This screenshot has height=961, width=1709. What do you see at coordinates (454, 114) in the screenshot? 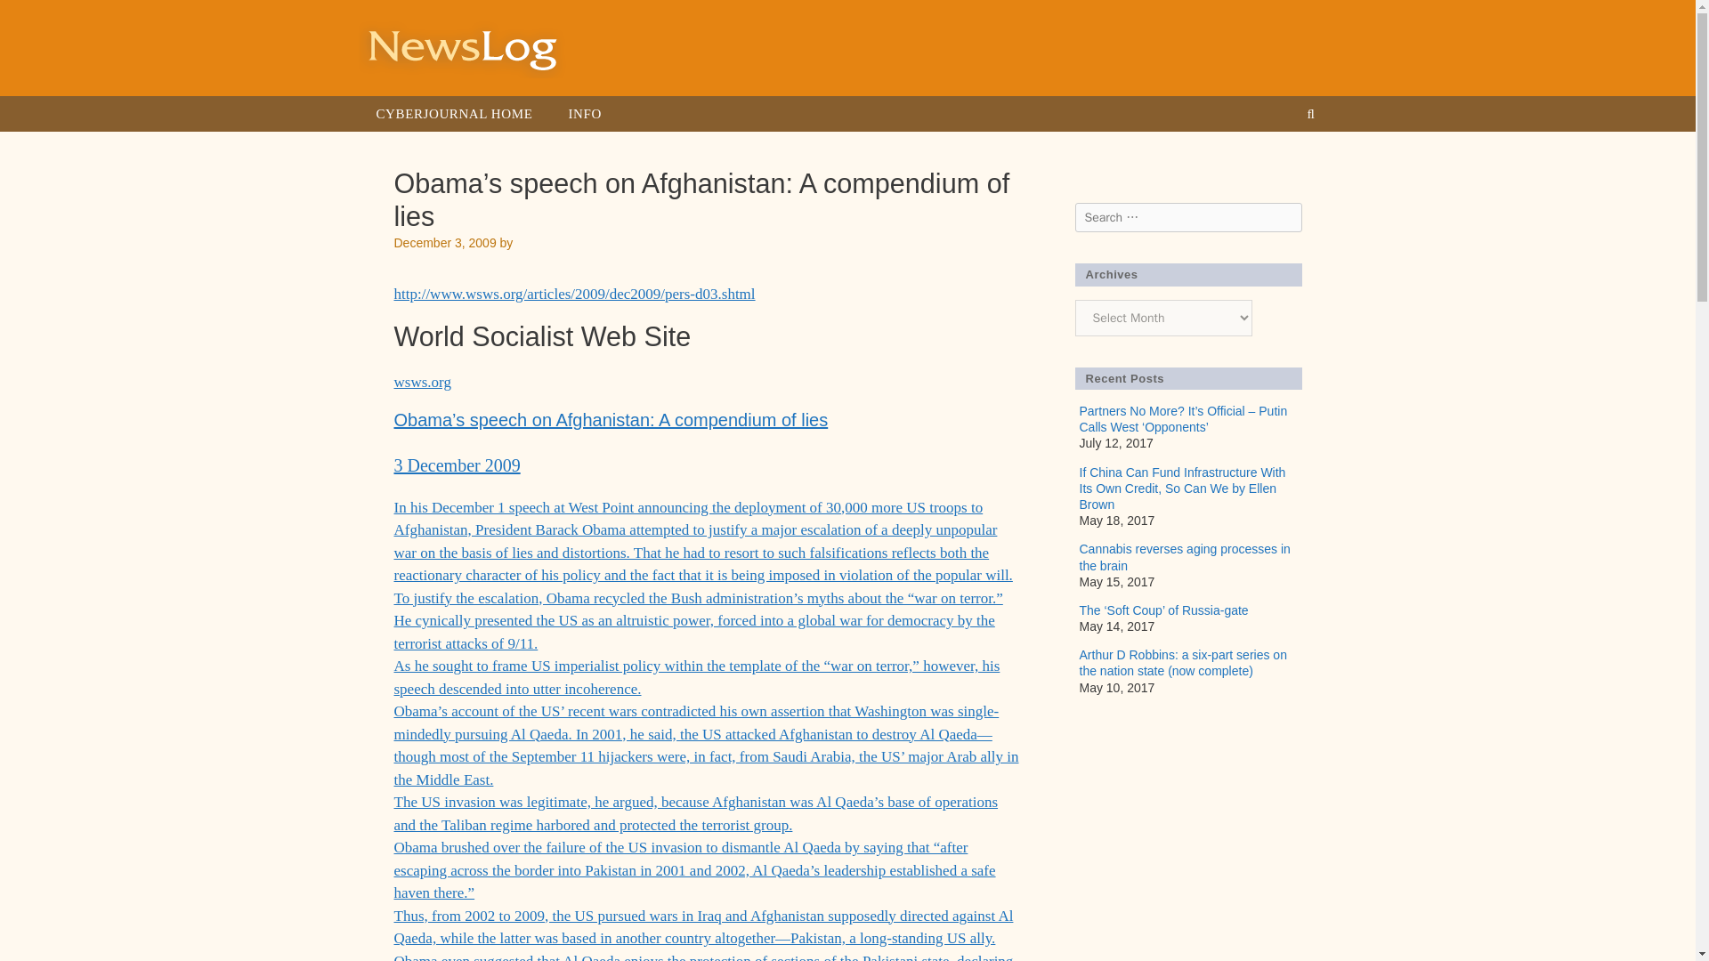
I see `CYBERJOURNAL HOME` at bounding box center [454, 114].